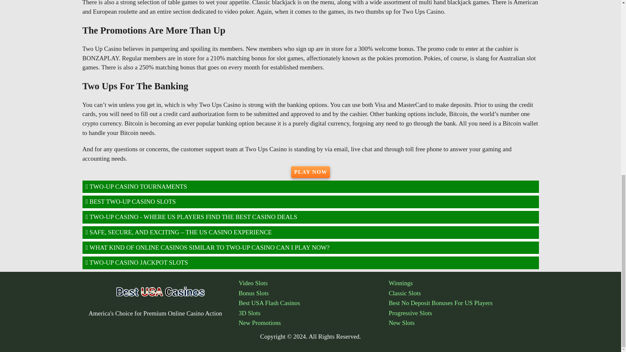 This screenshot has height=352, width=626. I want to click on Bonus Slots, so click(314, 293).